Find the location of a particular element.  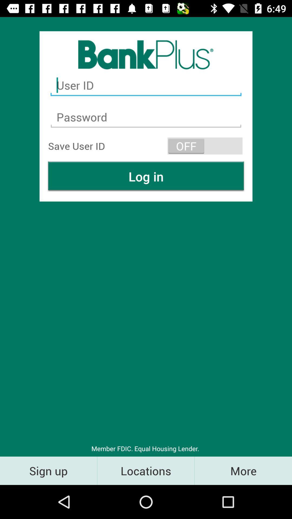

select the log in item is located at coordinates (146, 176).